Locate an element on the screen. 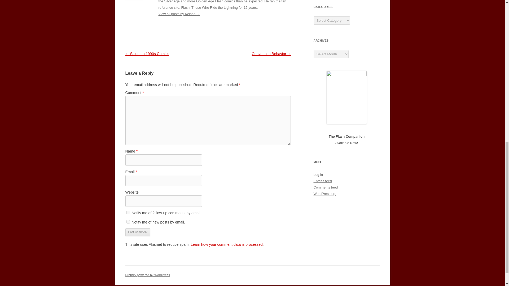 This screenshot has height=286, width=509. subscribe is located at coordinates (128, 221).